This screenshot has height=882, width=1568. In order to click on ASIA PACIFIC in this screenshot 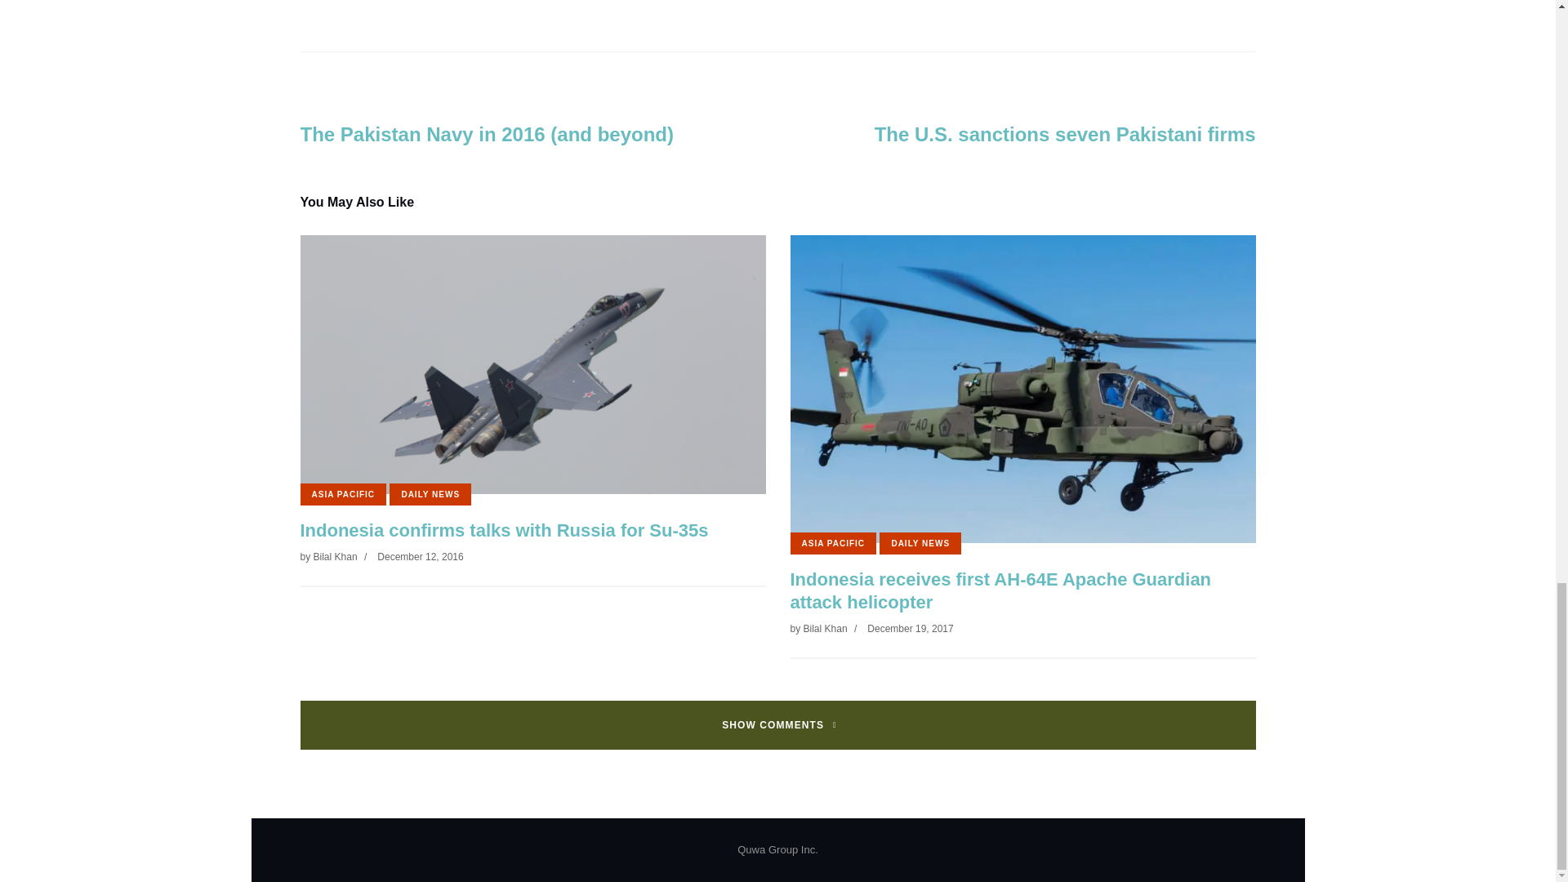, I will do `click(344, 493)`.